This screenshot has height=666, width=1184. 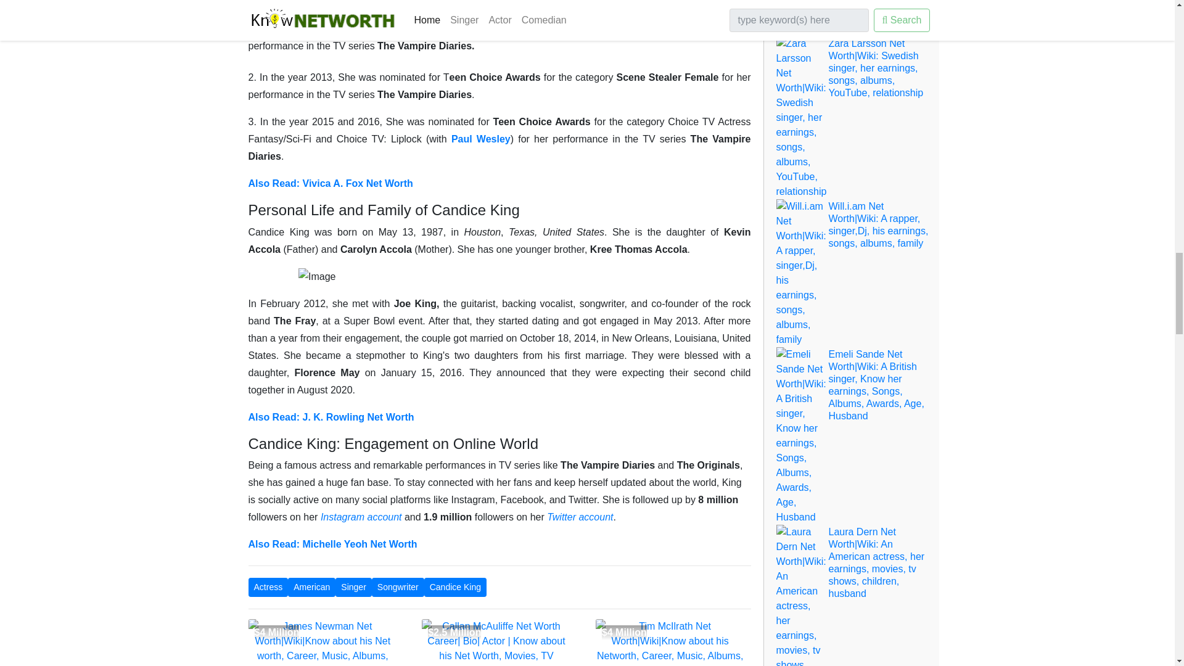 What do you see at coordinates (453, 665) in the screenshot?
I see `NET WORTH` at bounding box center [453, 665].